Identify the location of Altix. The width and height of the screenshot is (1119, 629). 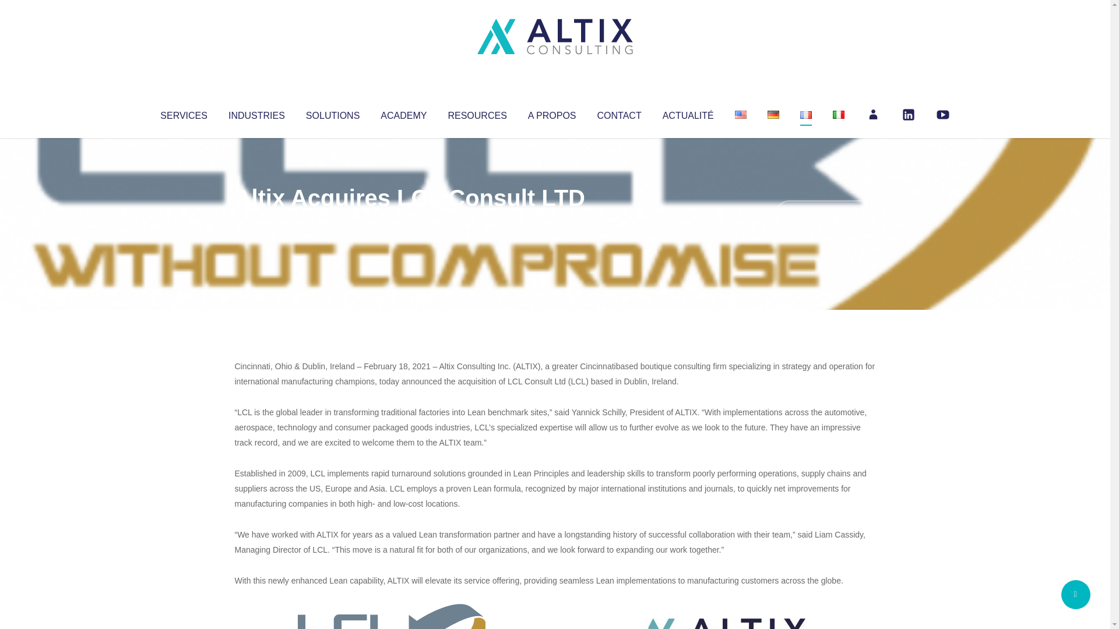
(256, 221).